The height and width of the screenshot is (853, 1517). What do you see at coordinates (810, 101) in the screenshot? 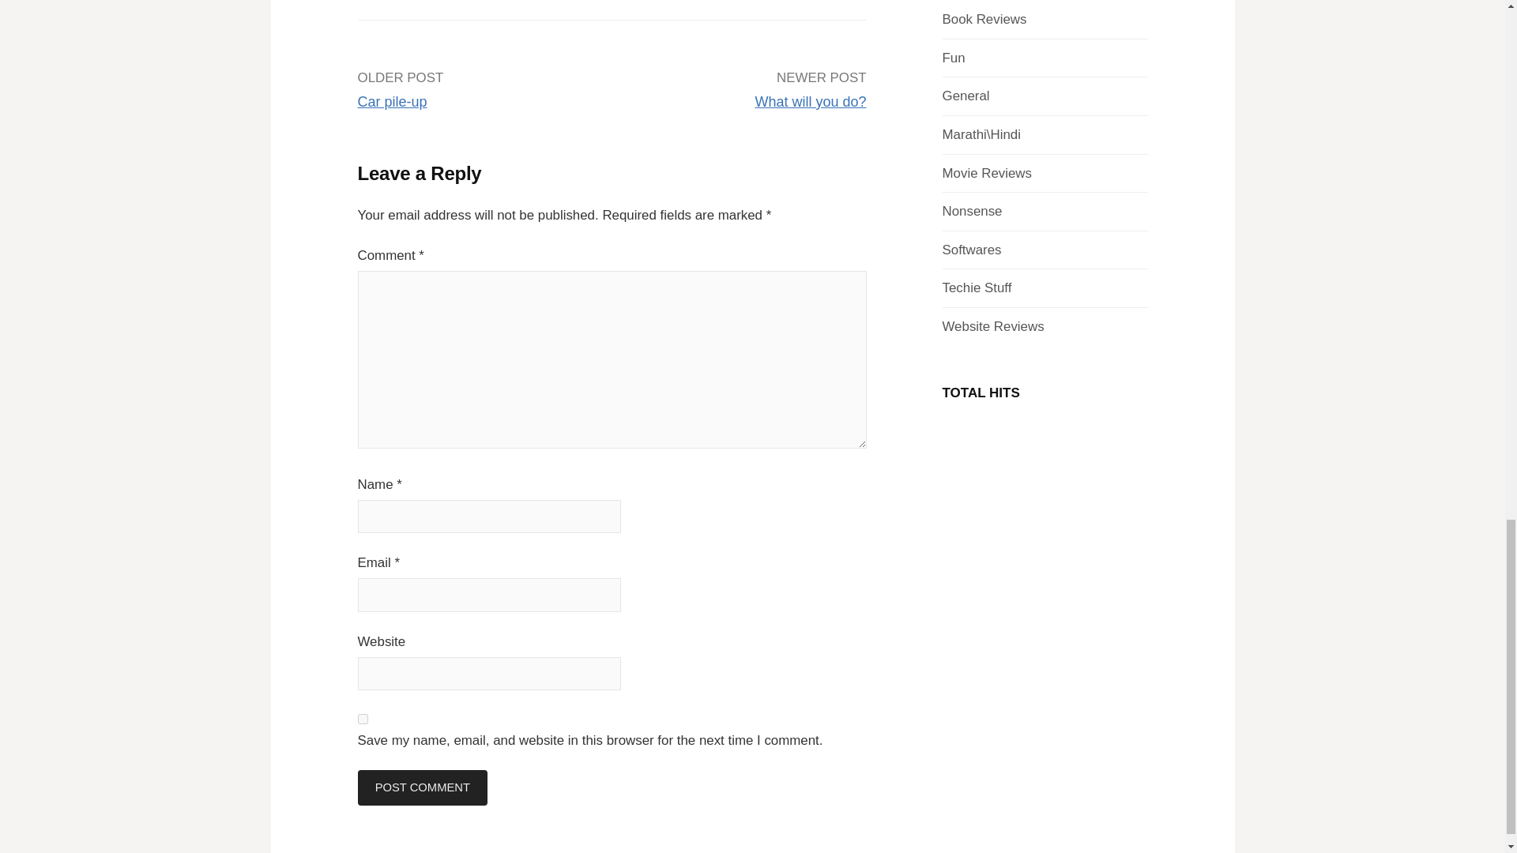
I see `What will you do?` at bounding box center [810, 101].